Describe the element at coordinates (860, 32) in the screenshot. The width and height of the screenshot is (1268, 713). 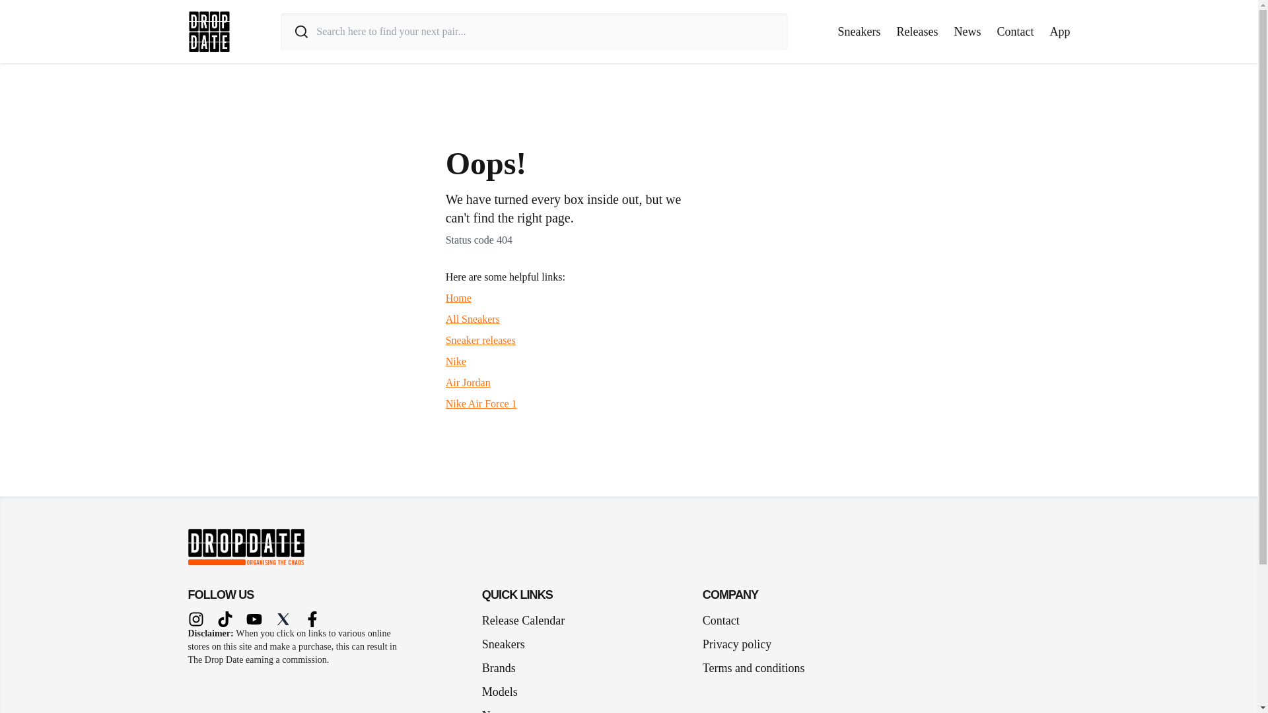
I see `Sneakers` at that location.